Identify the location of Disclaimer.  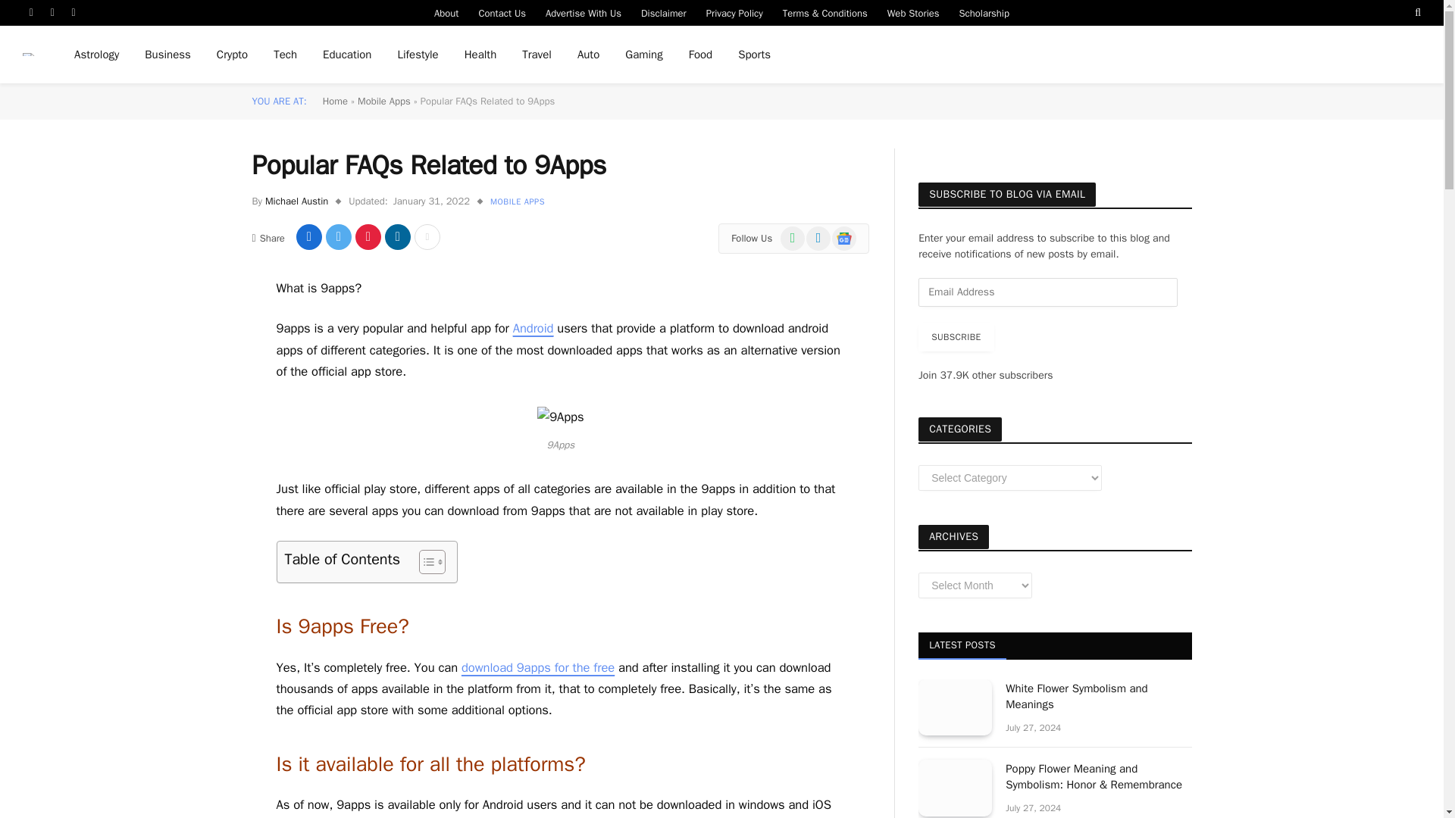
(664, 12).